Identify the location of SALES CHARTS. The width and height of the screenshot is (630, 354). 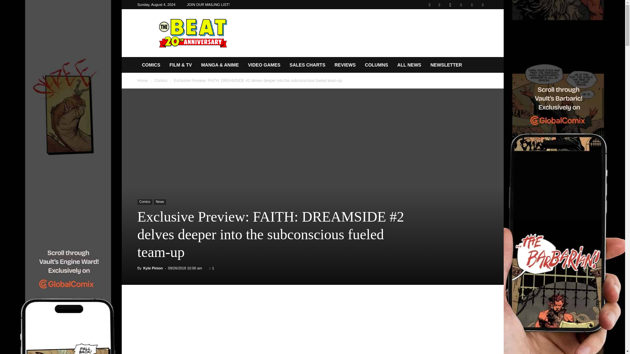
(308, 65).